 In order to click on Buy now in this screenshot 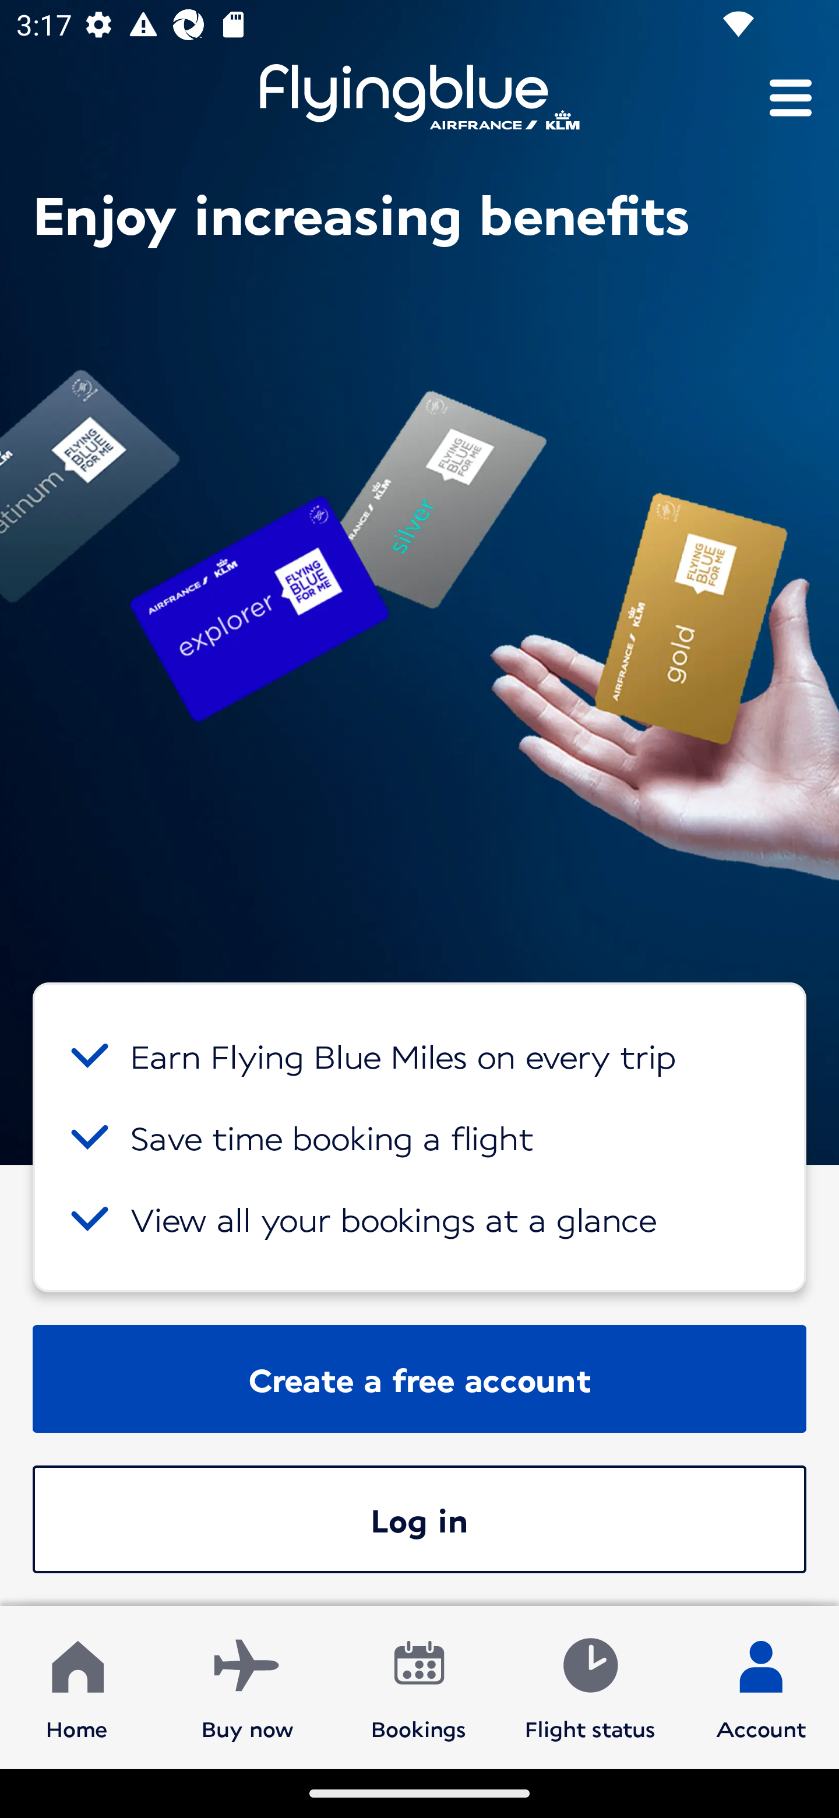, I will do `click(248, 1686)`.